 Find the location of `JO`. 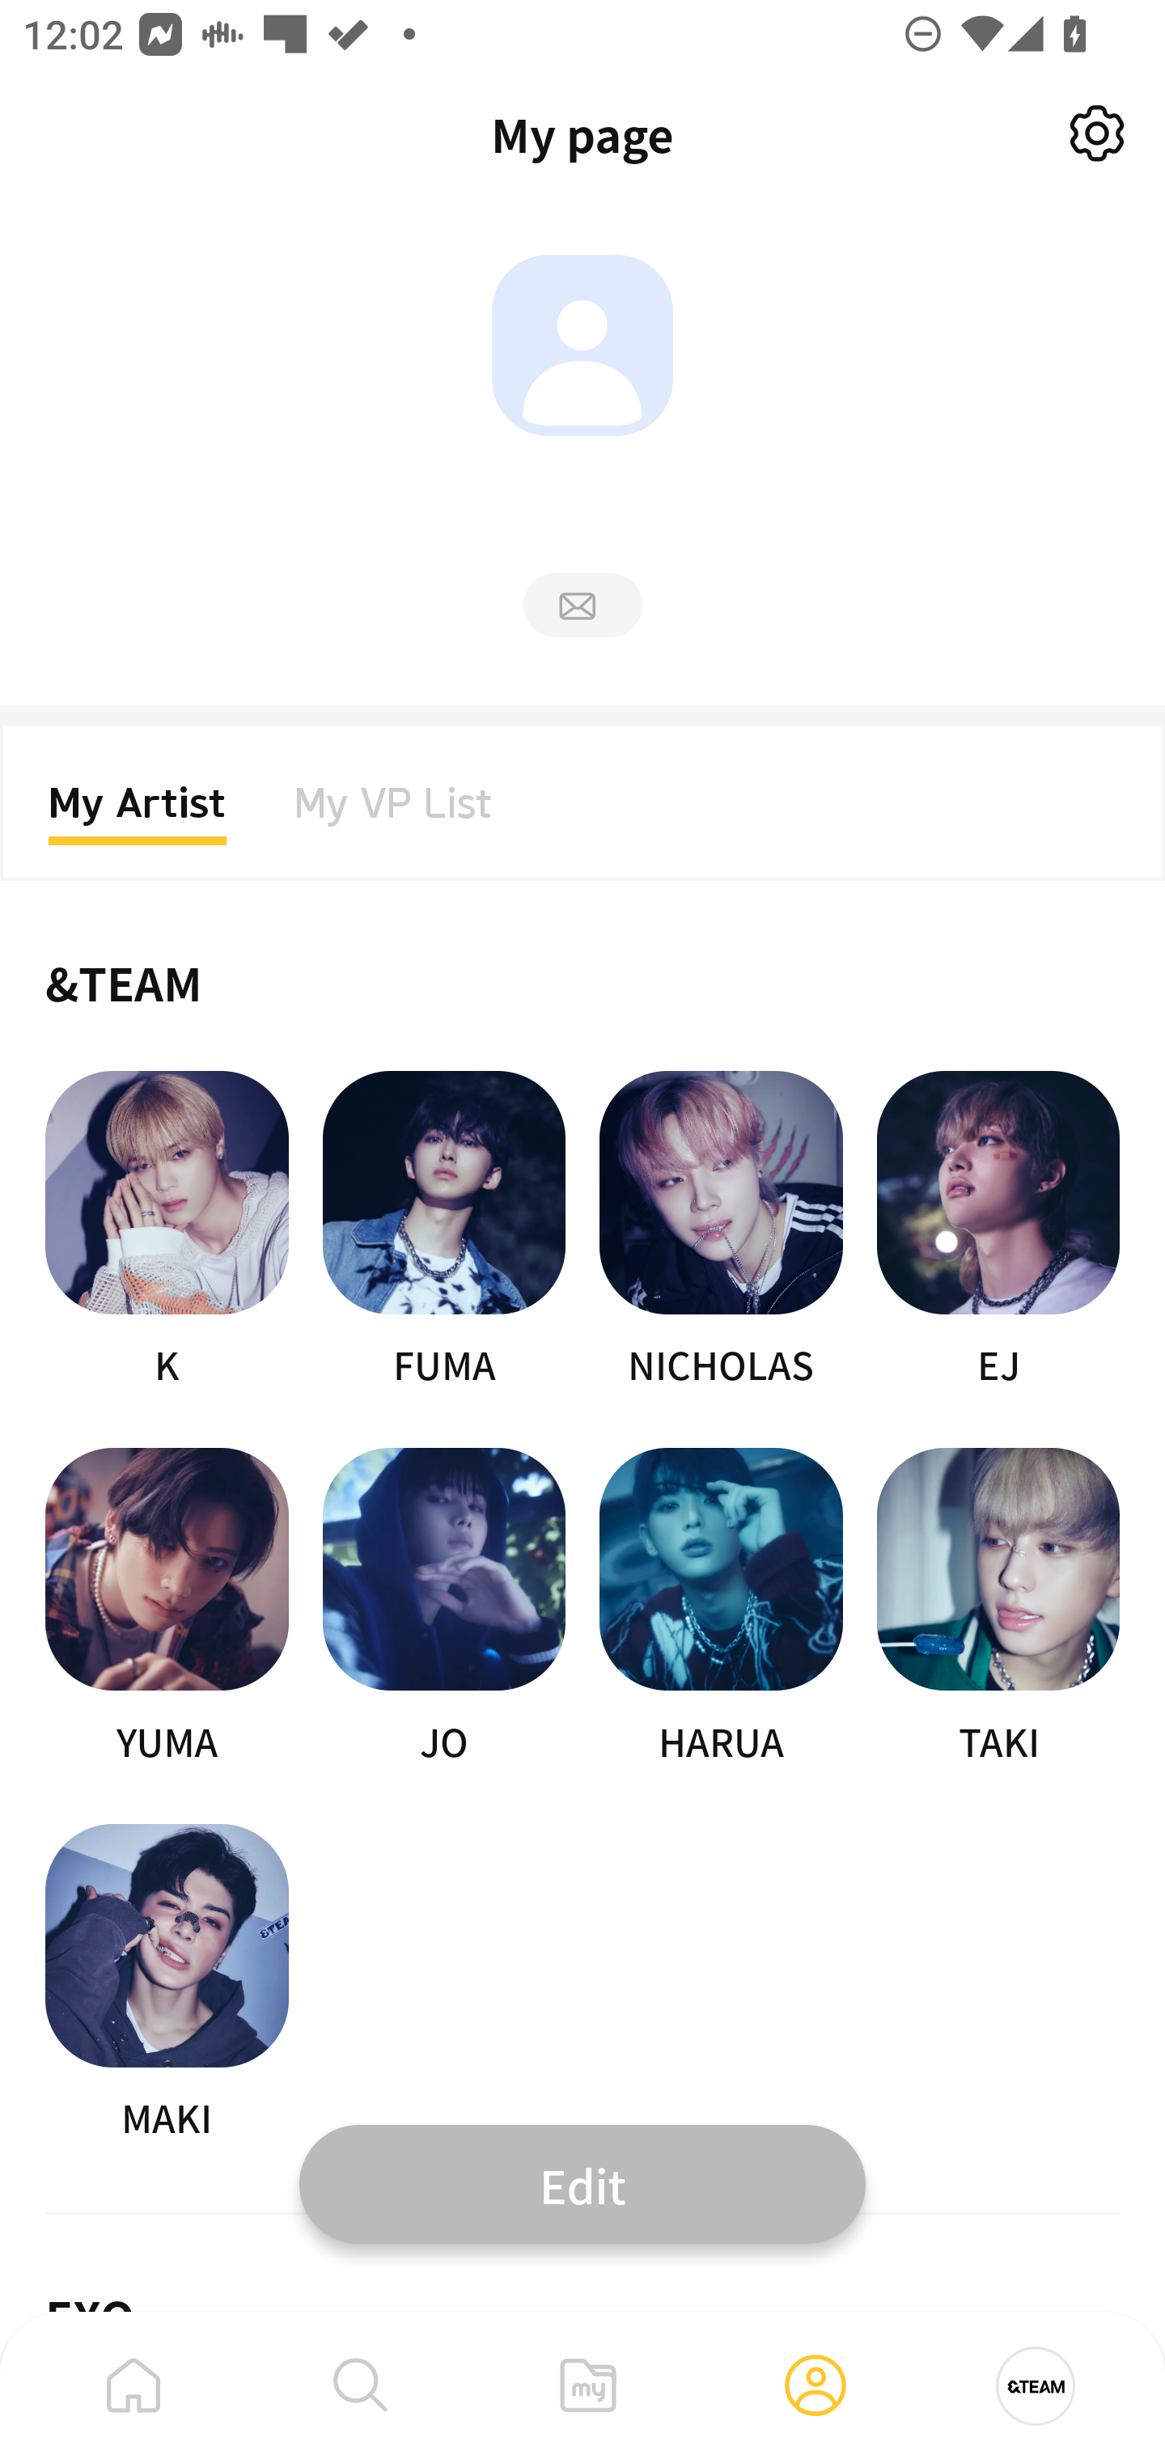

JO is located at coordinates (443, 1608).